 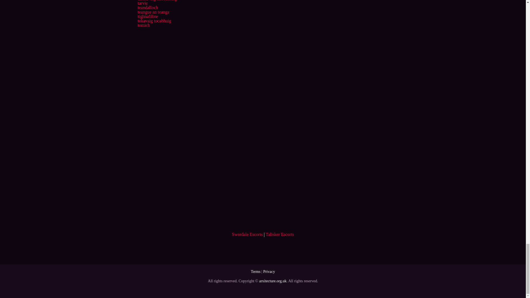 What do you see at coordinates (154, 21) in the screenshot?
I see `tokavaig tocabhaig` at bounding box center [154, 21].